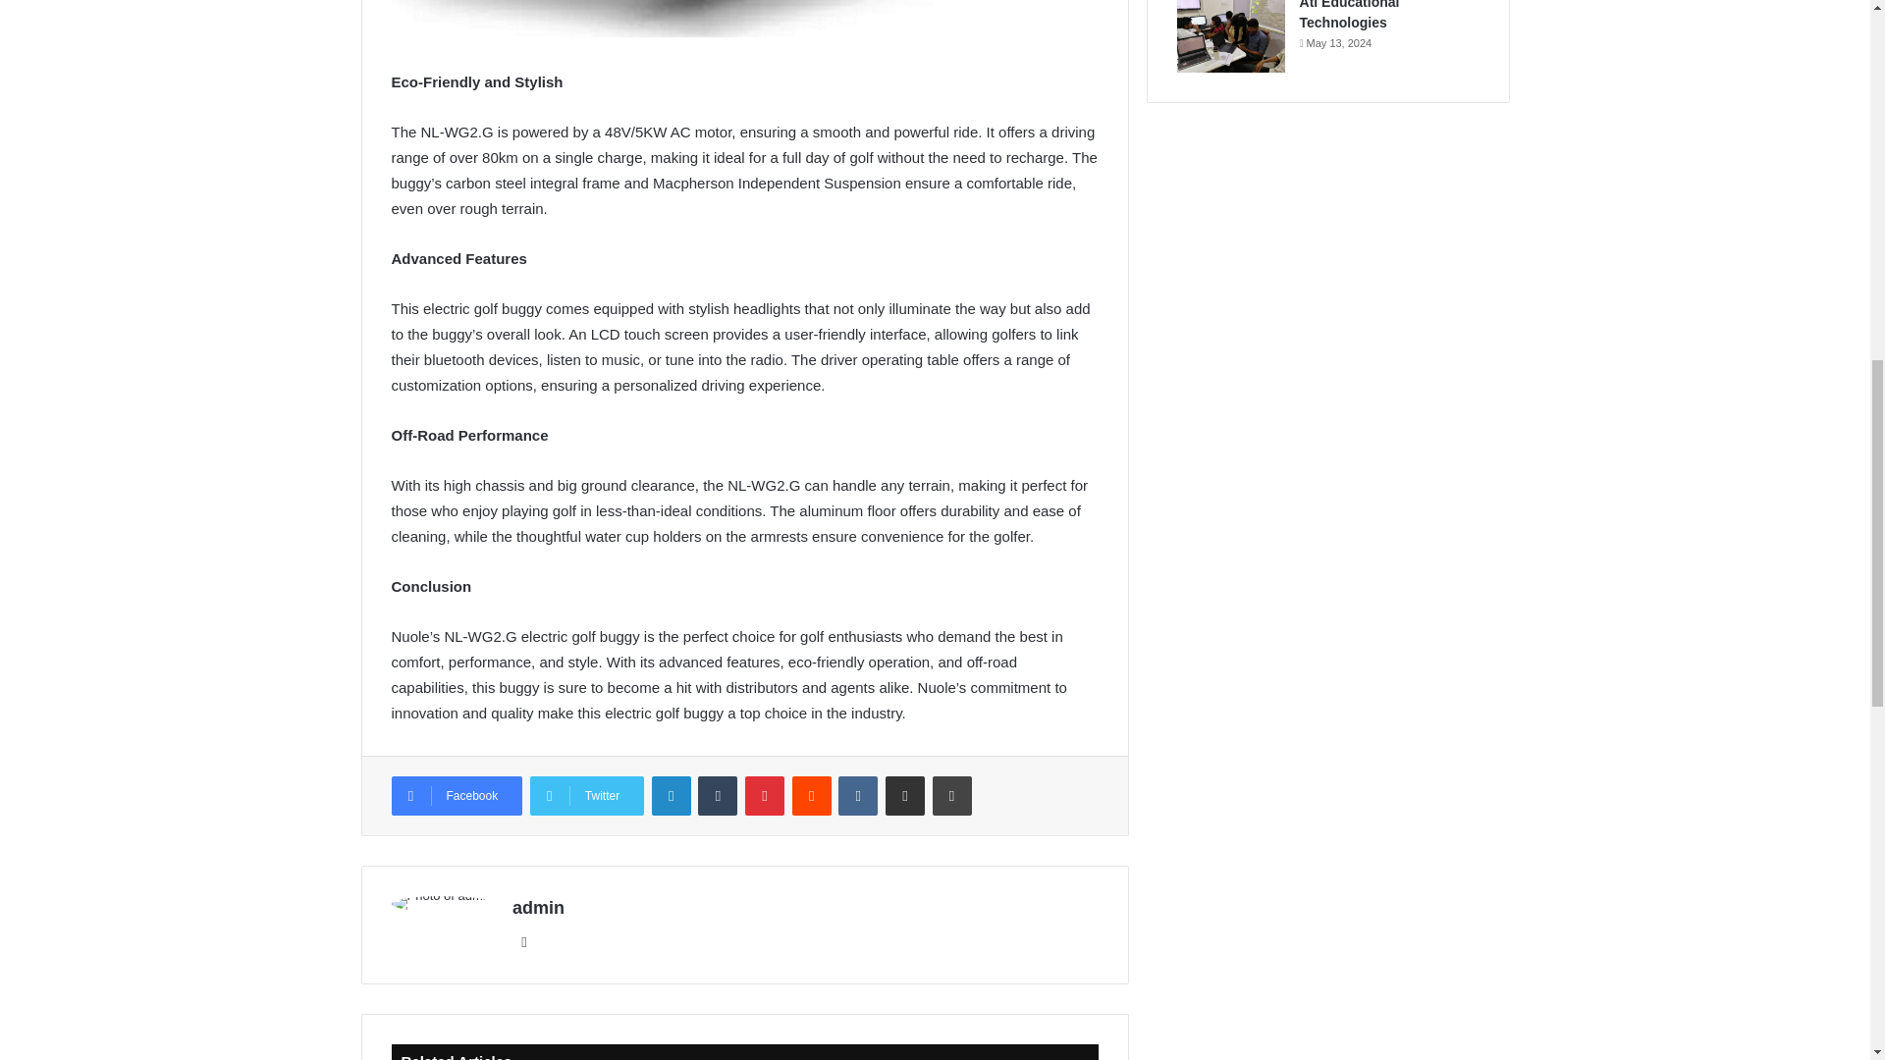  What do you see at coordinates (456, 795) in the screenshot?
I see `Facebook` at bounding box center [456, 795].